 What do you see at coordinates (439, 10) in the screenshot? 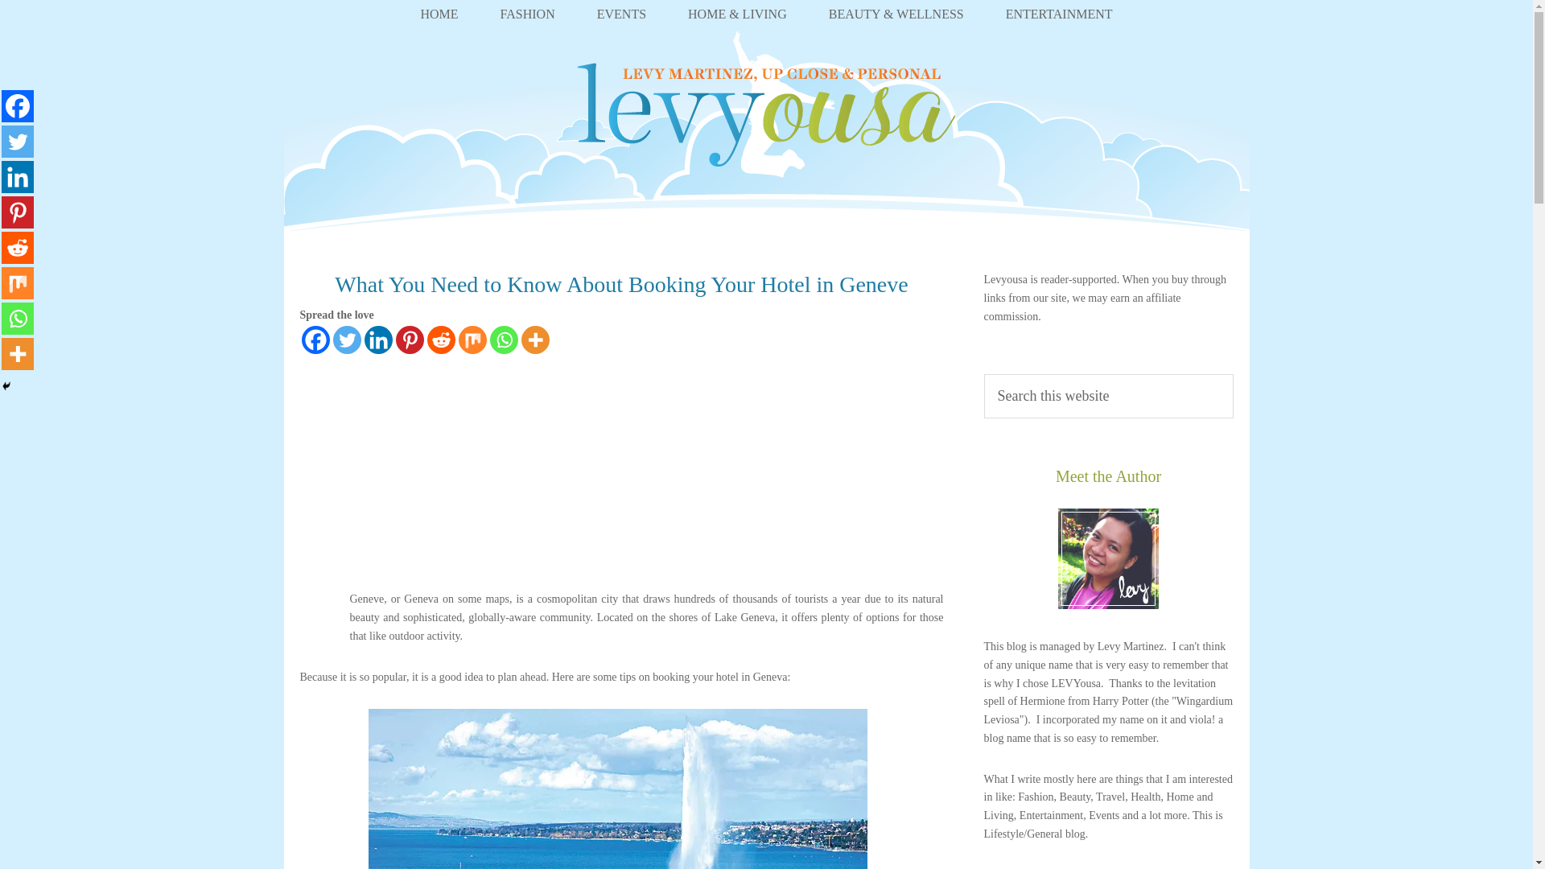
I see `HOME` at bounding box center [439, 10].